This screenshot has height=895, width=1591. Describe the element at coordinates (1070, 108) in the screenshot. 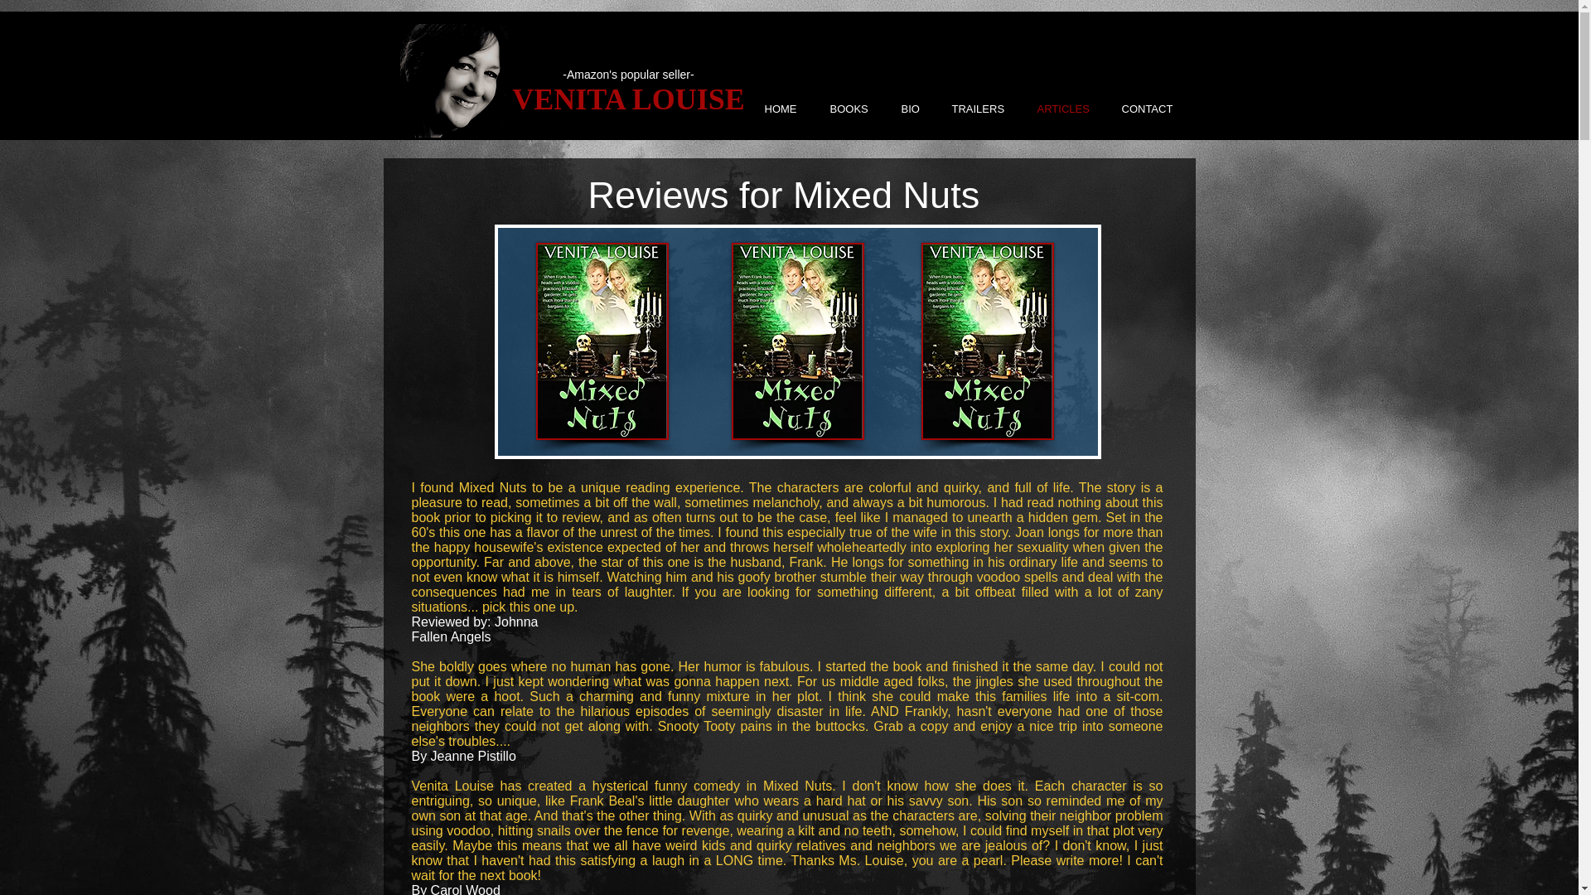

I see `ARTICLES` at that location.